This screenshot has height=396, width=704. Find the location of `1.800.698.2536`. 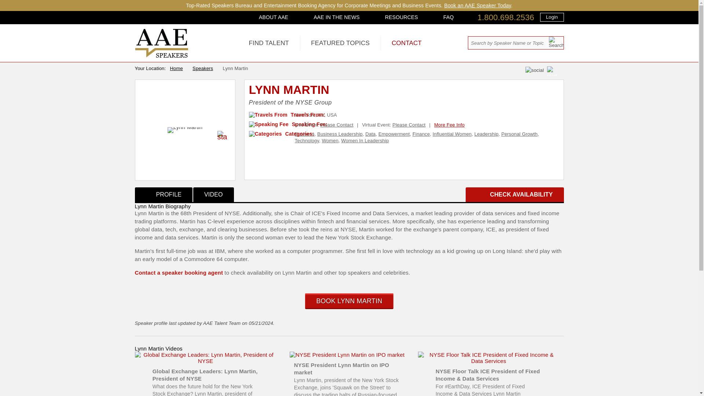

1.800.698.2536 is located at coordinates (506, 18).